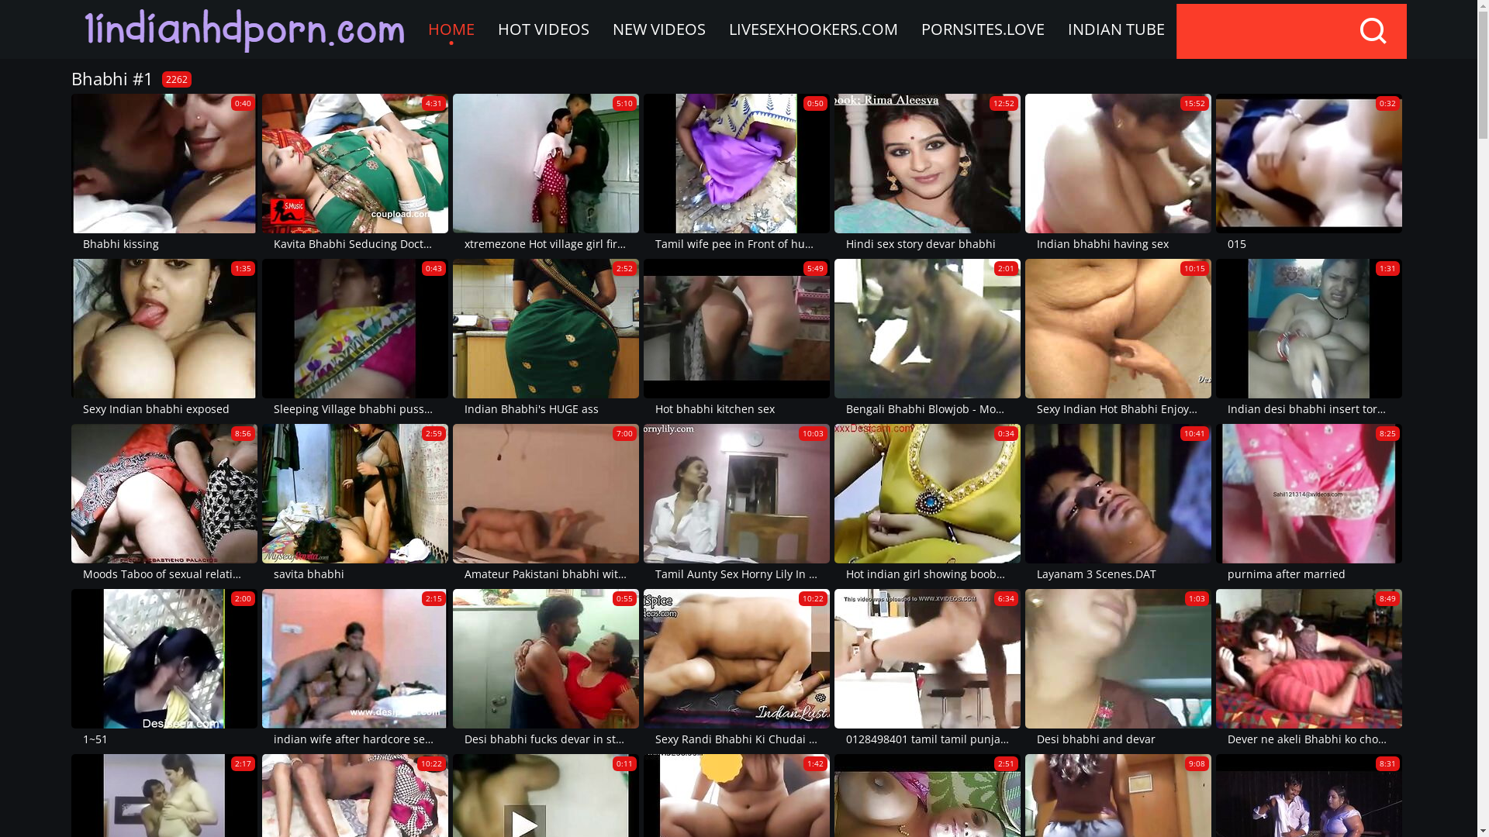 The width and height of the screenshot is (1489, 837). Describe the element at coordinates (1118, 174) in the screenshot. I see `15:52
Indian bhabhi having sex` at that location.